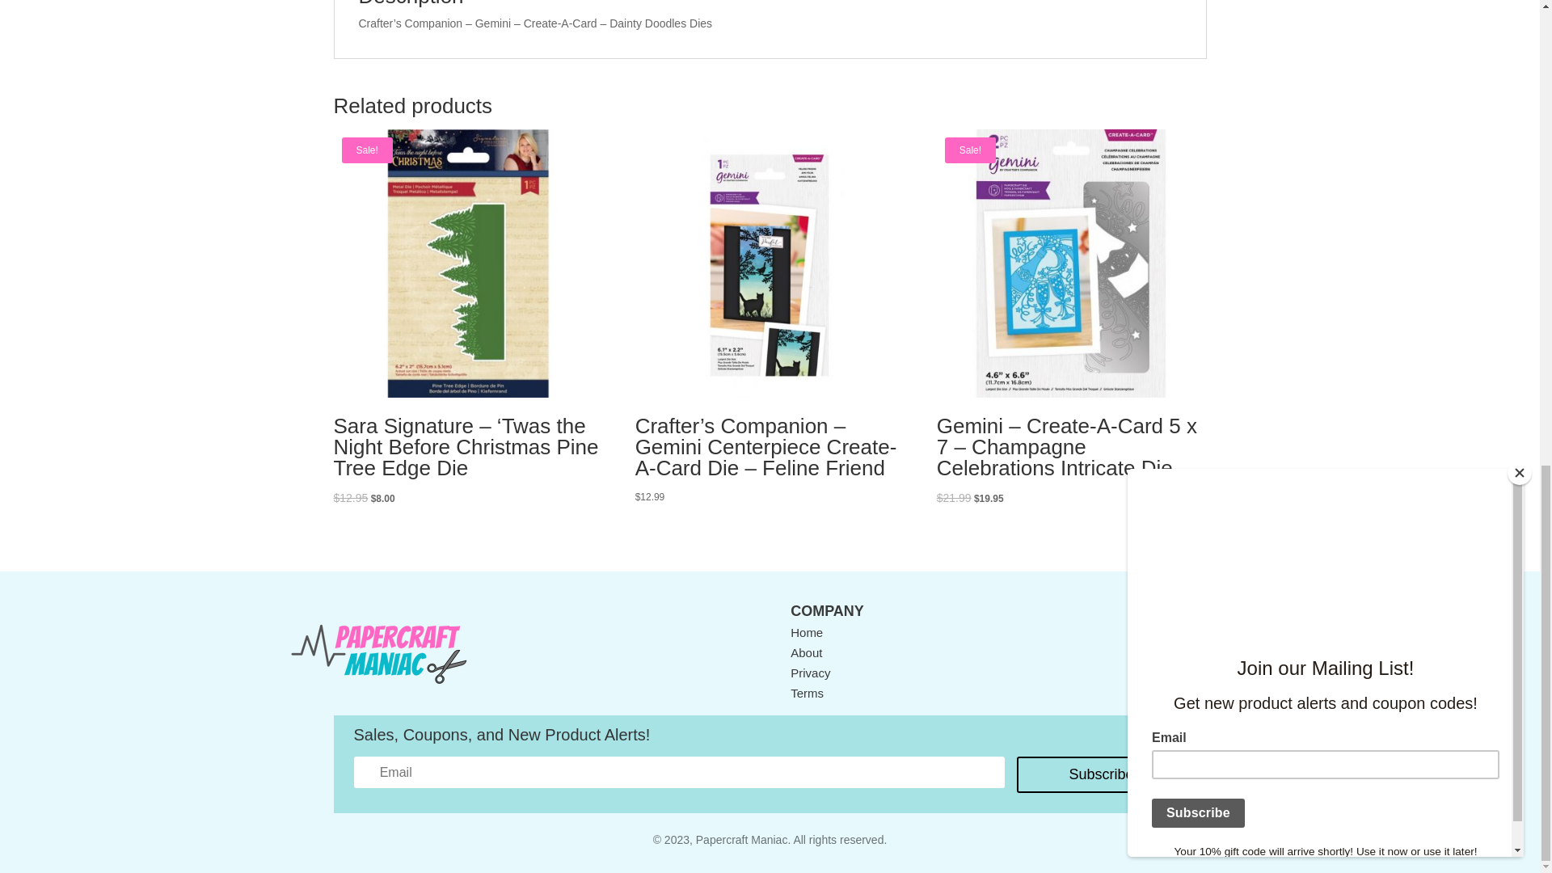  What do you see at coordinates (1169, 632) in the screenshot?
I see `Contact` at bounding box center [1169, 632].